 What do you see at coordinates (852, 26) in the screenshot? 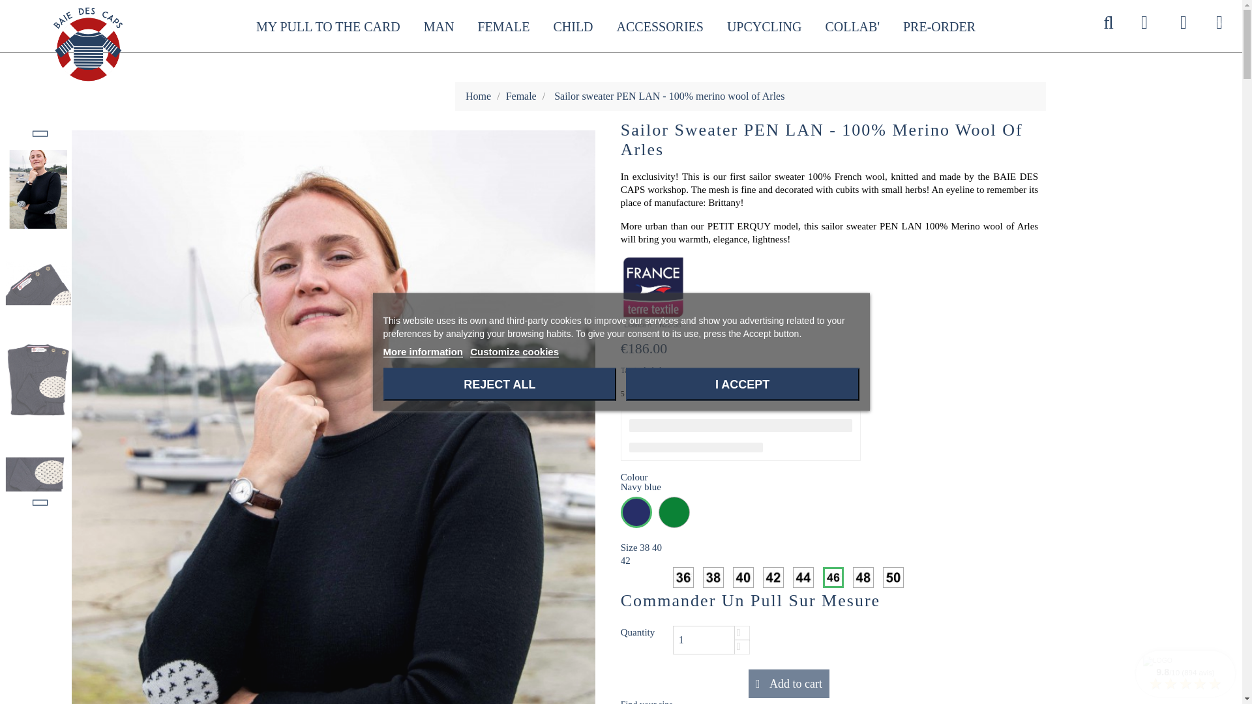
I see `COLLAB'` at bounding box center [852, 26].